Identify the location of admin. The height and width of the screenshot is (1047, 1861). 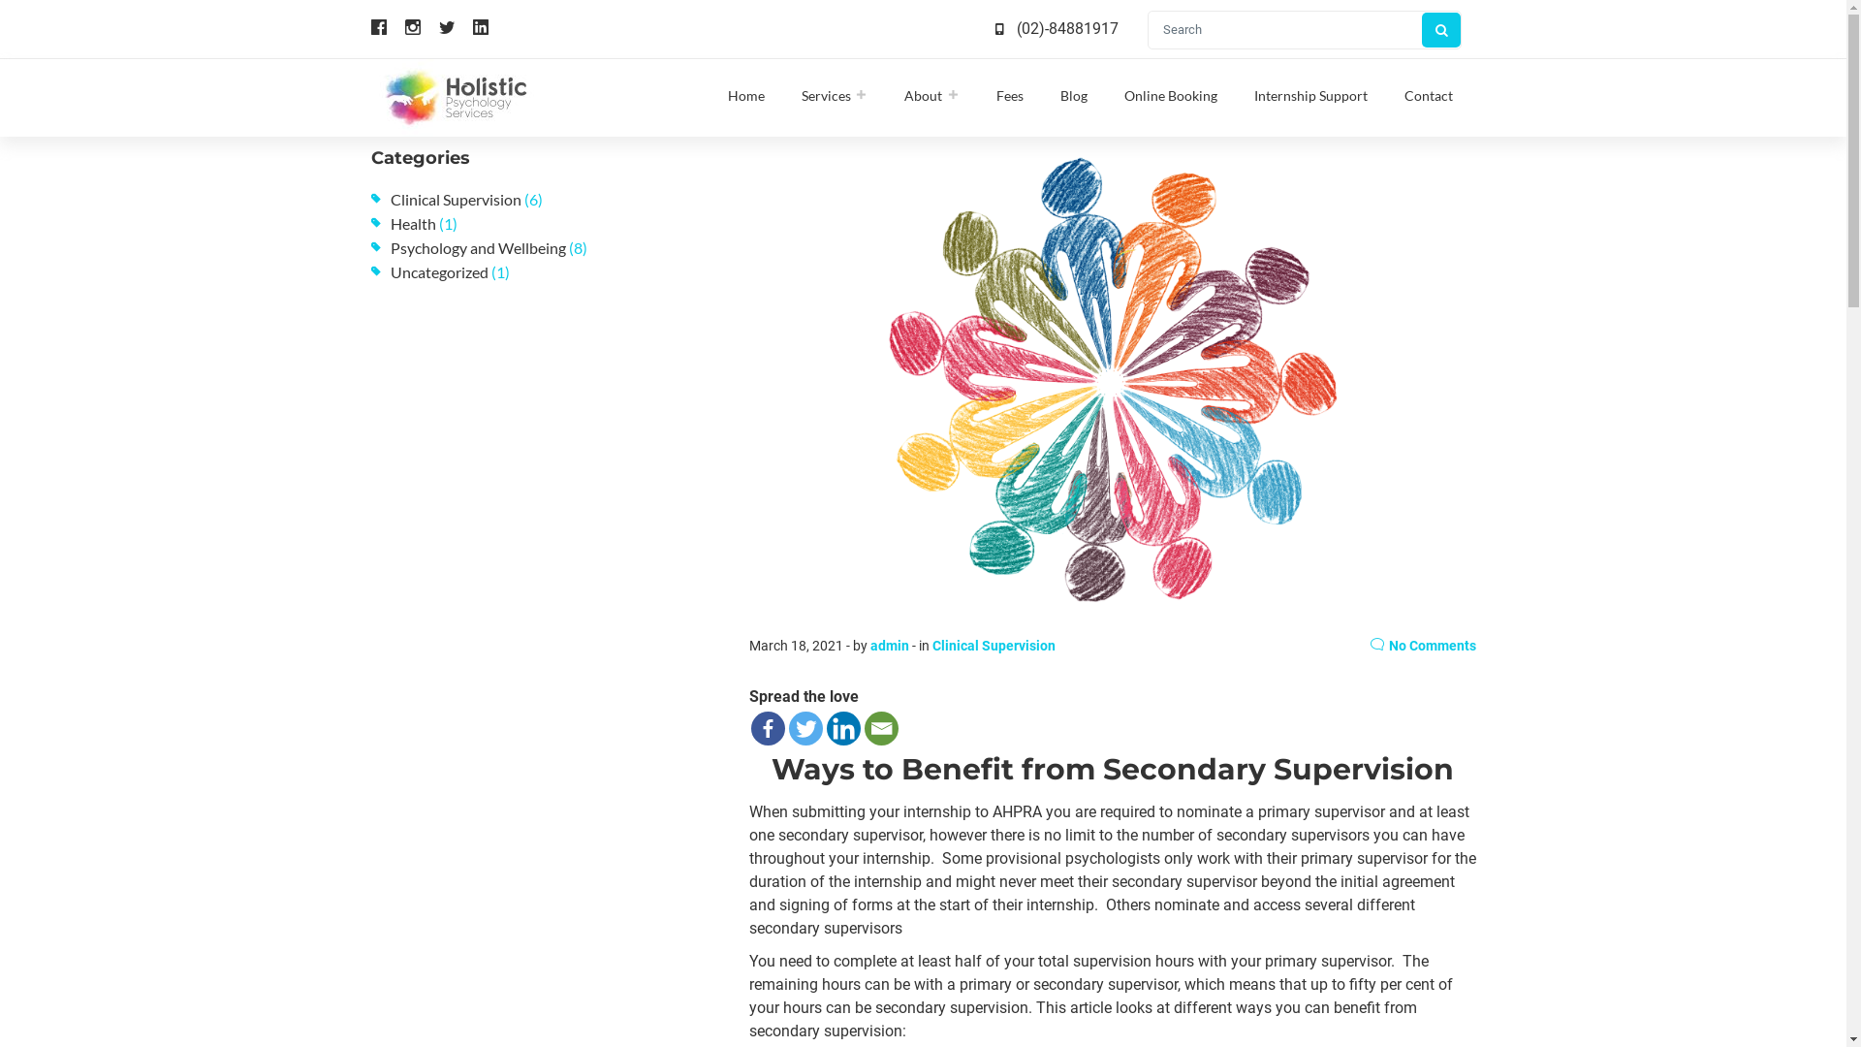
(890, 646).